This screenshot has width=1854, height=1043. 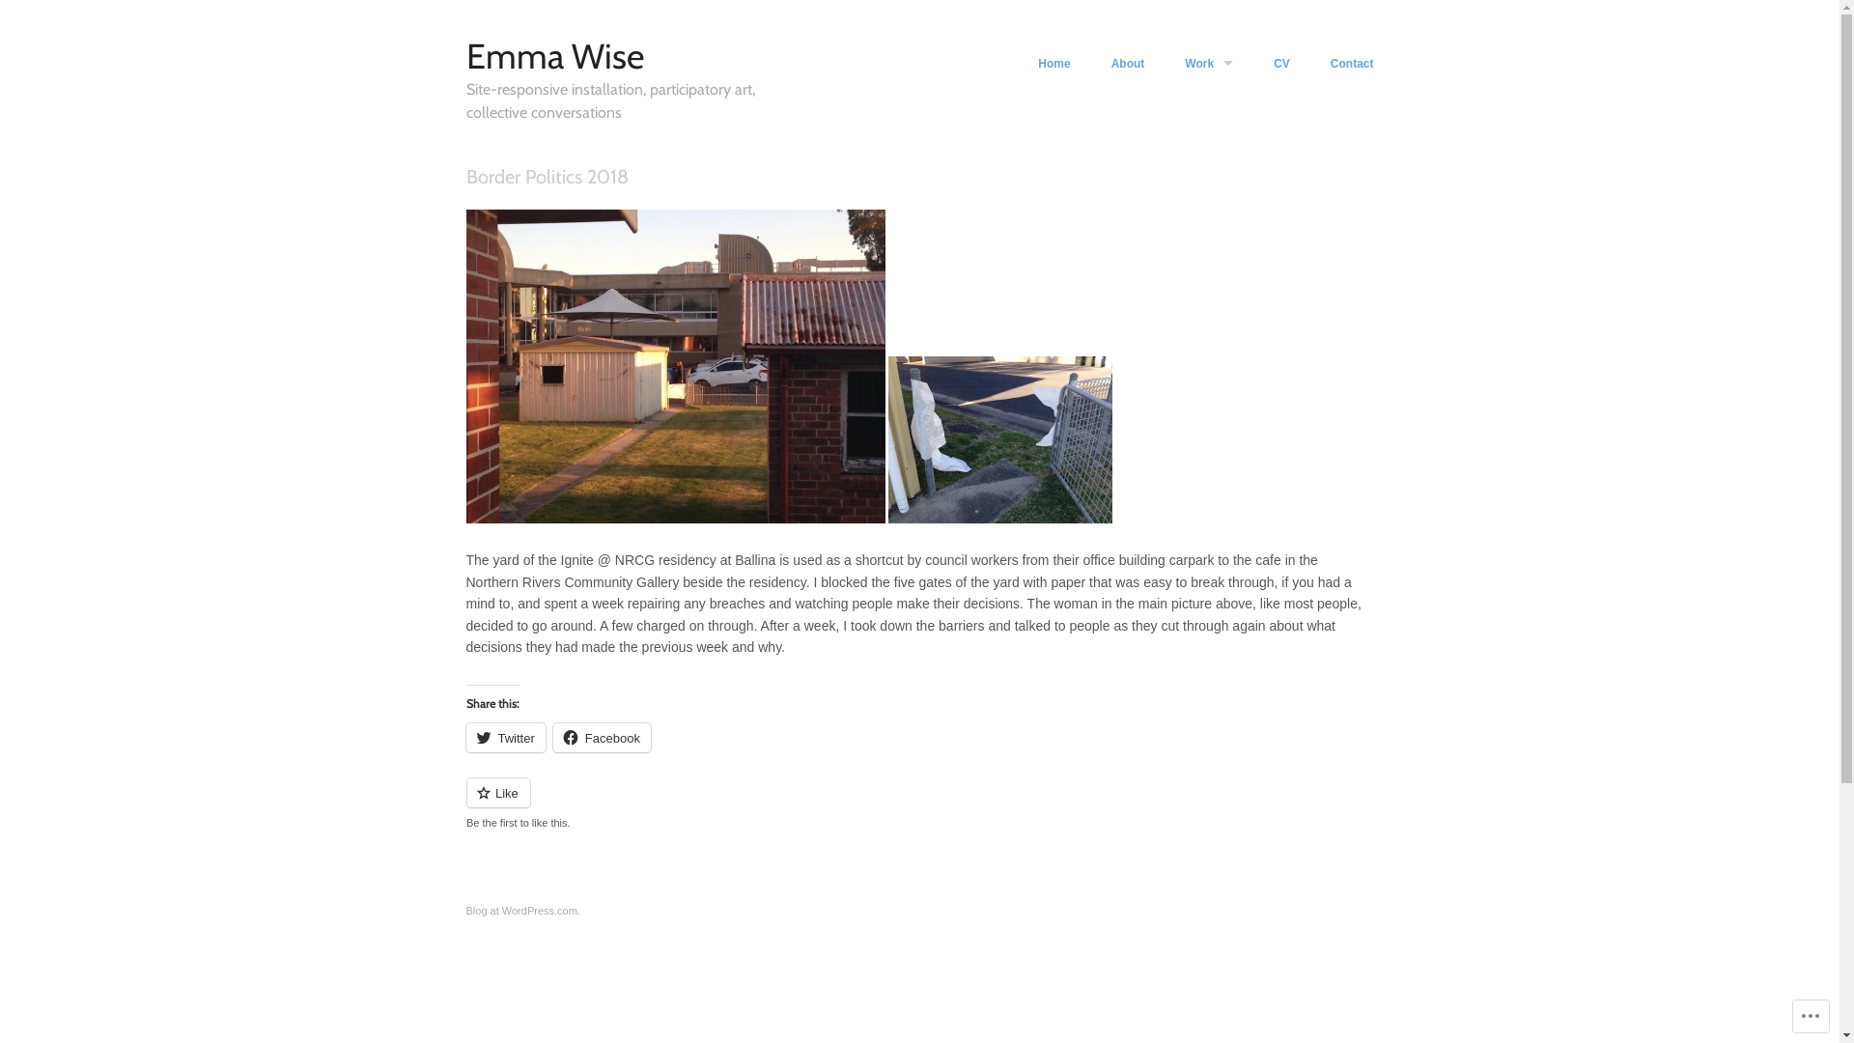 I want to click on Home, so click(x=1054, y=64).